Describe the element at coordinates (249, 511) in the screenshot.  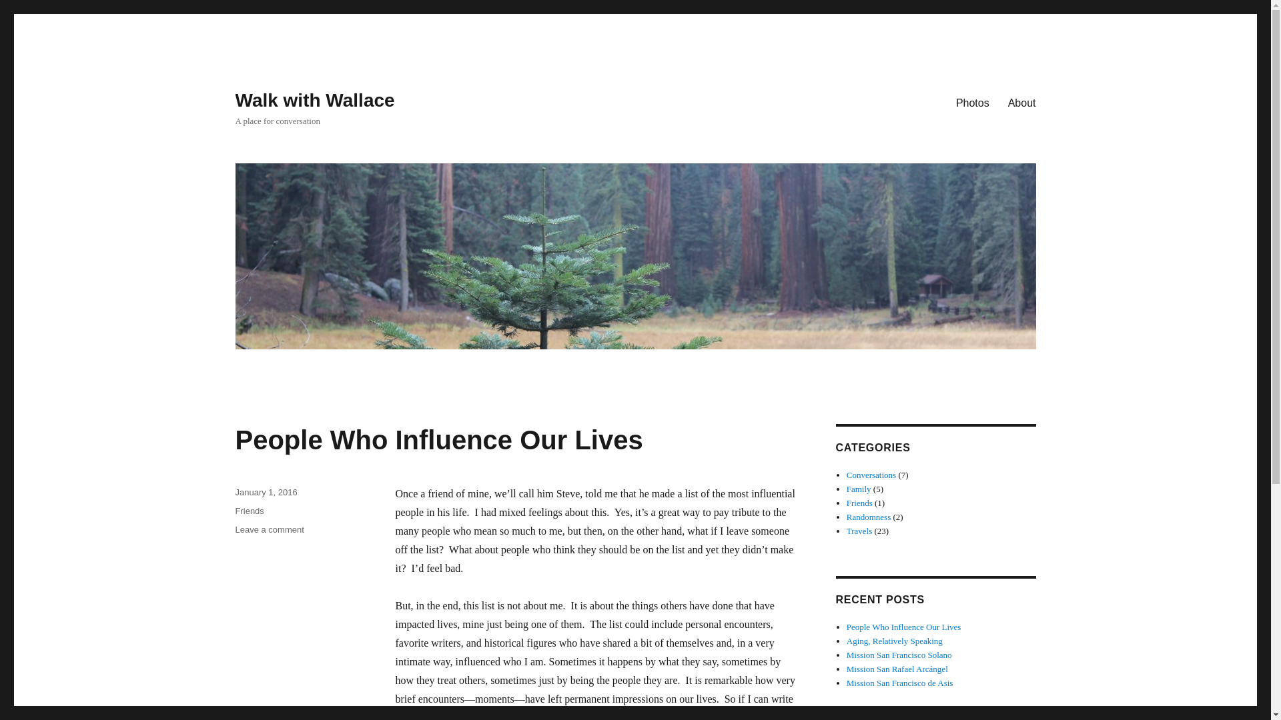
I see `Friends` at that location.